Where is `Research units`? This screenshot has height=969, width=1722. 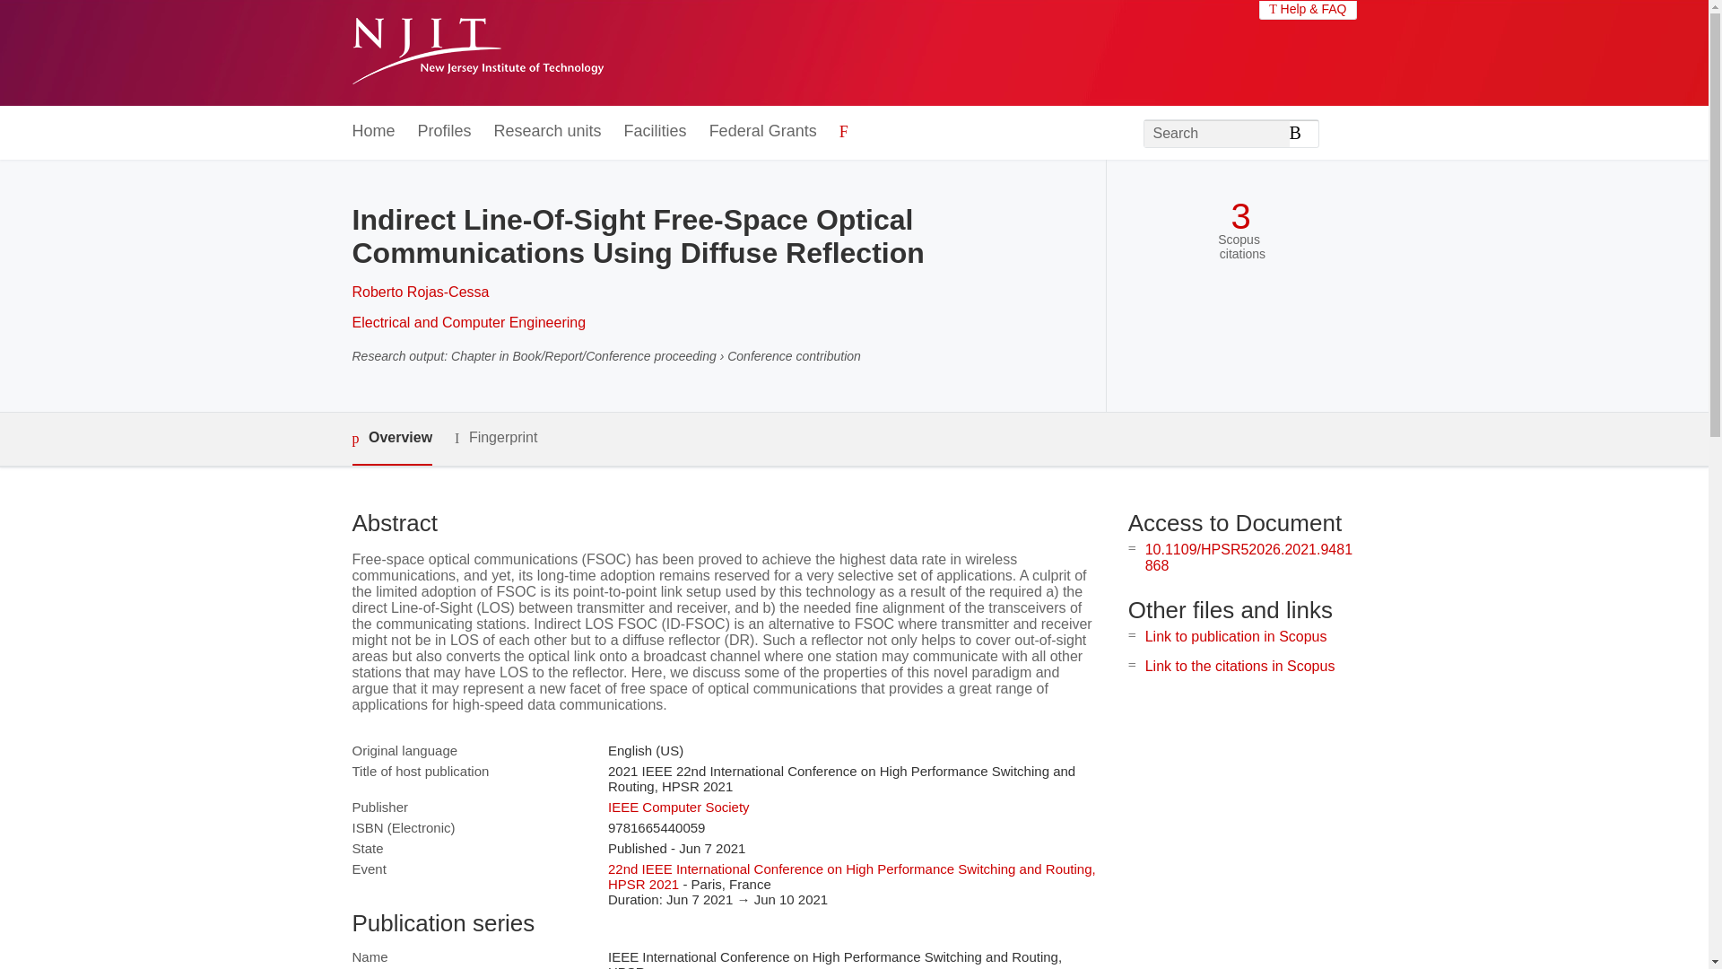 Research units is located at coordinates (547, 132).